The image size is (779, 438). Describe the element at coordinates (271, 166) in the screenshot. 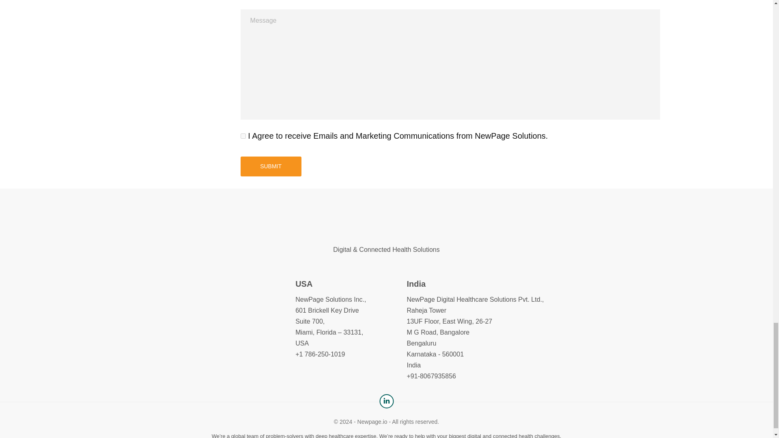

I see `SUBMIT` at that location.